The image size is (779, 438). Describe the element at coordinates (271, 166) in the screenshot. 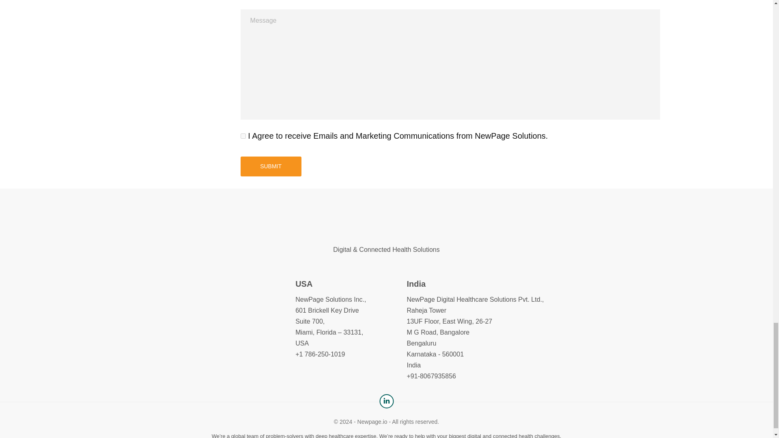

I see `SUBMIT` at that location.